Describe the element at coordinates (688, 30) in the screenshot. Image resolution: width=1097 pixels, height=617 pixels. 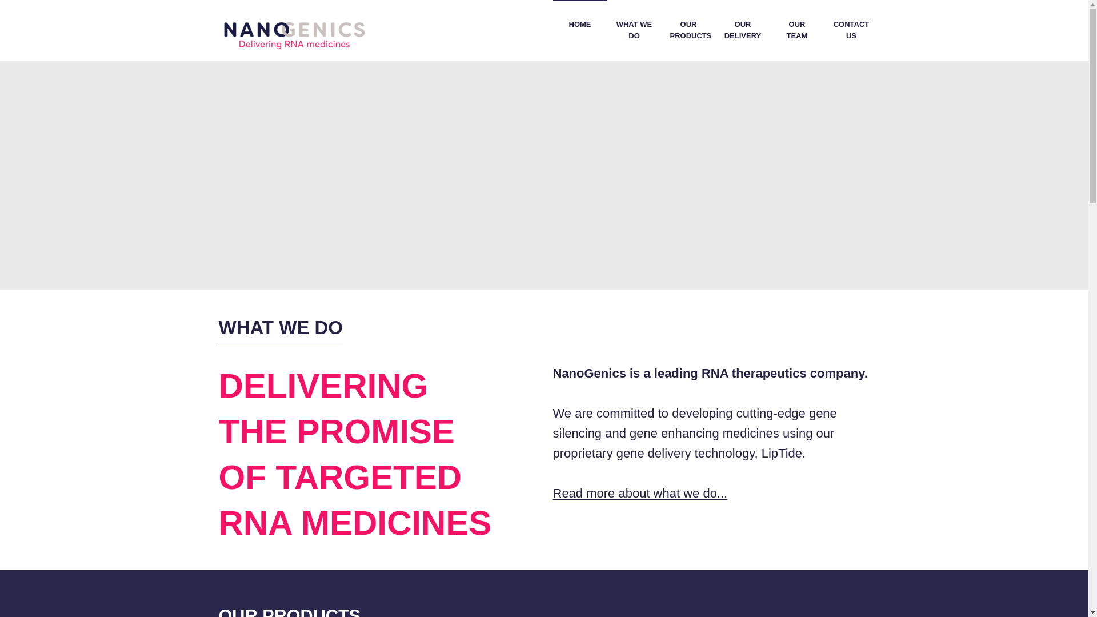
I see `OUR PRODUCTS` at that location.